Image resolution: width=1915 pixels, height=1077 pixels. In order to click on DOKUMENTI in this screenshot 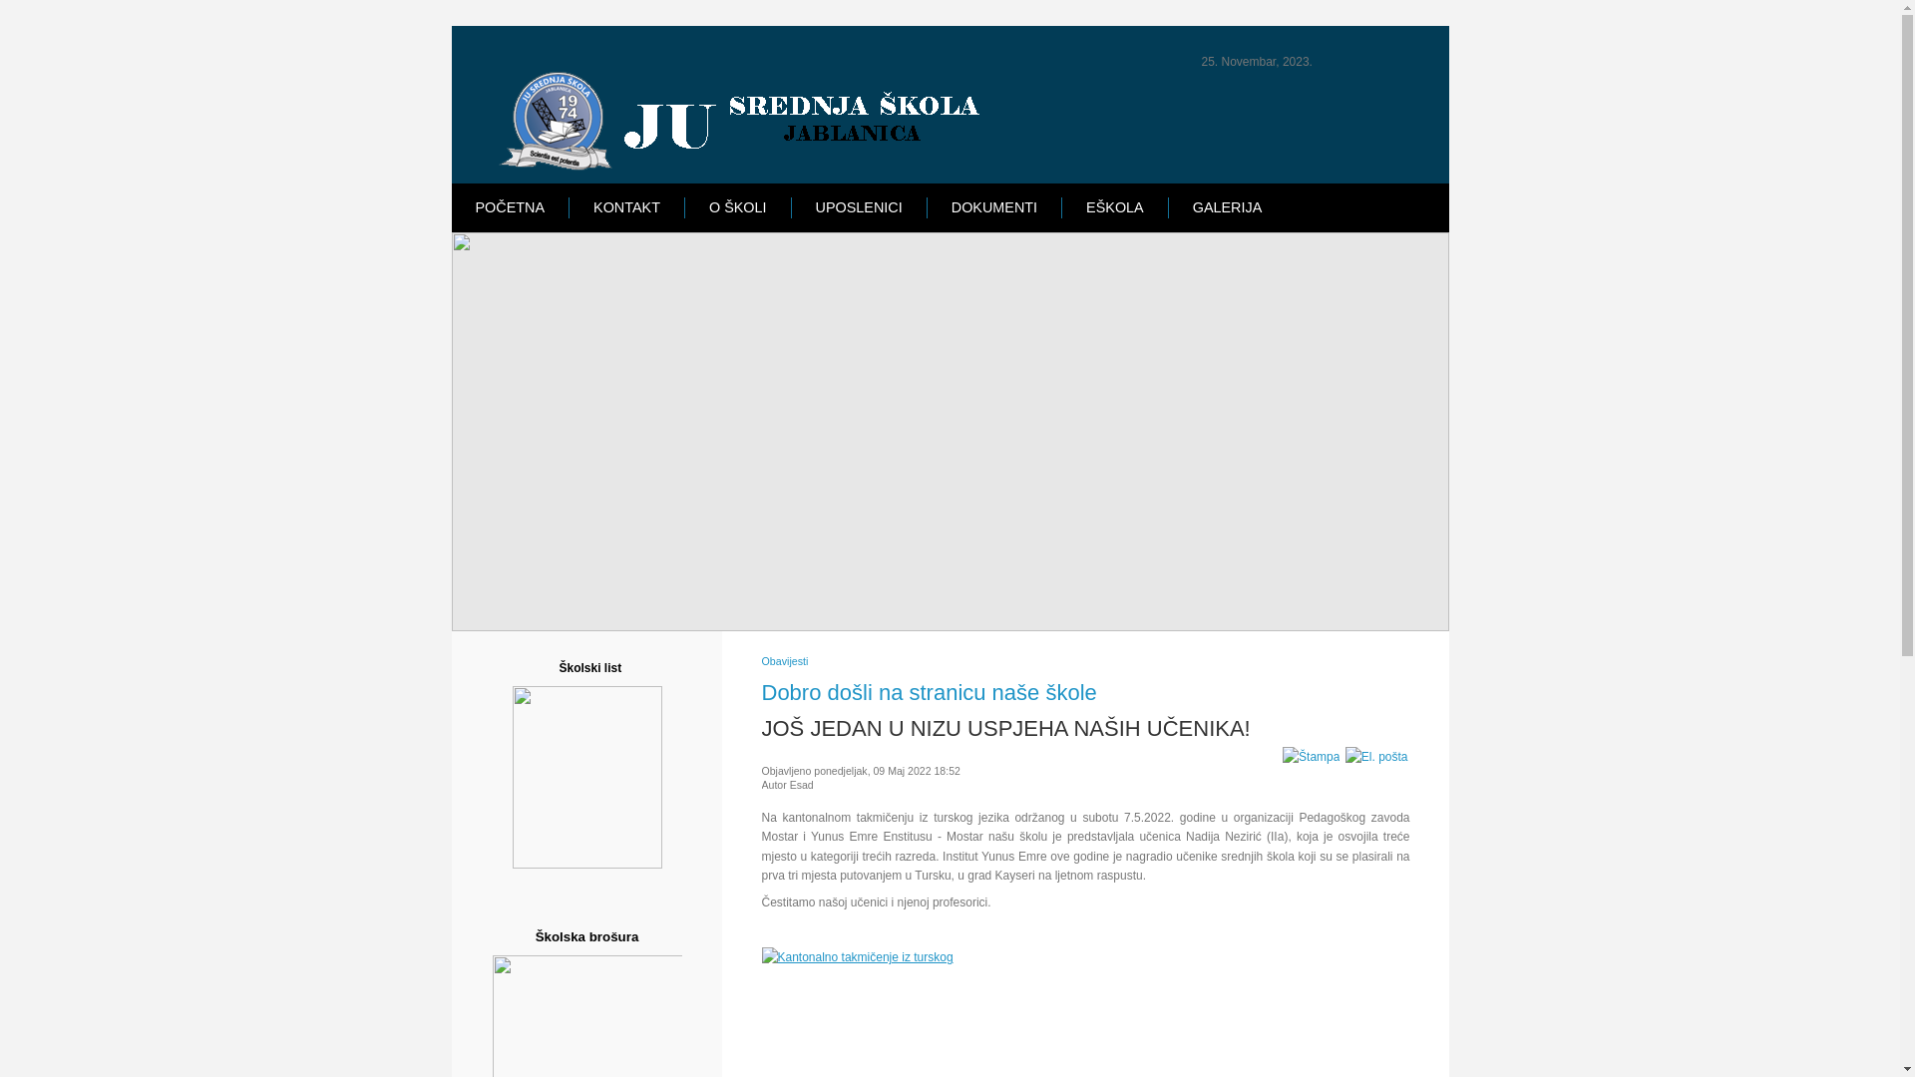, I will do `click(994, 207)`.